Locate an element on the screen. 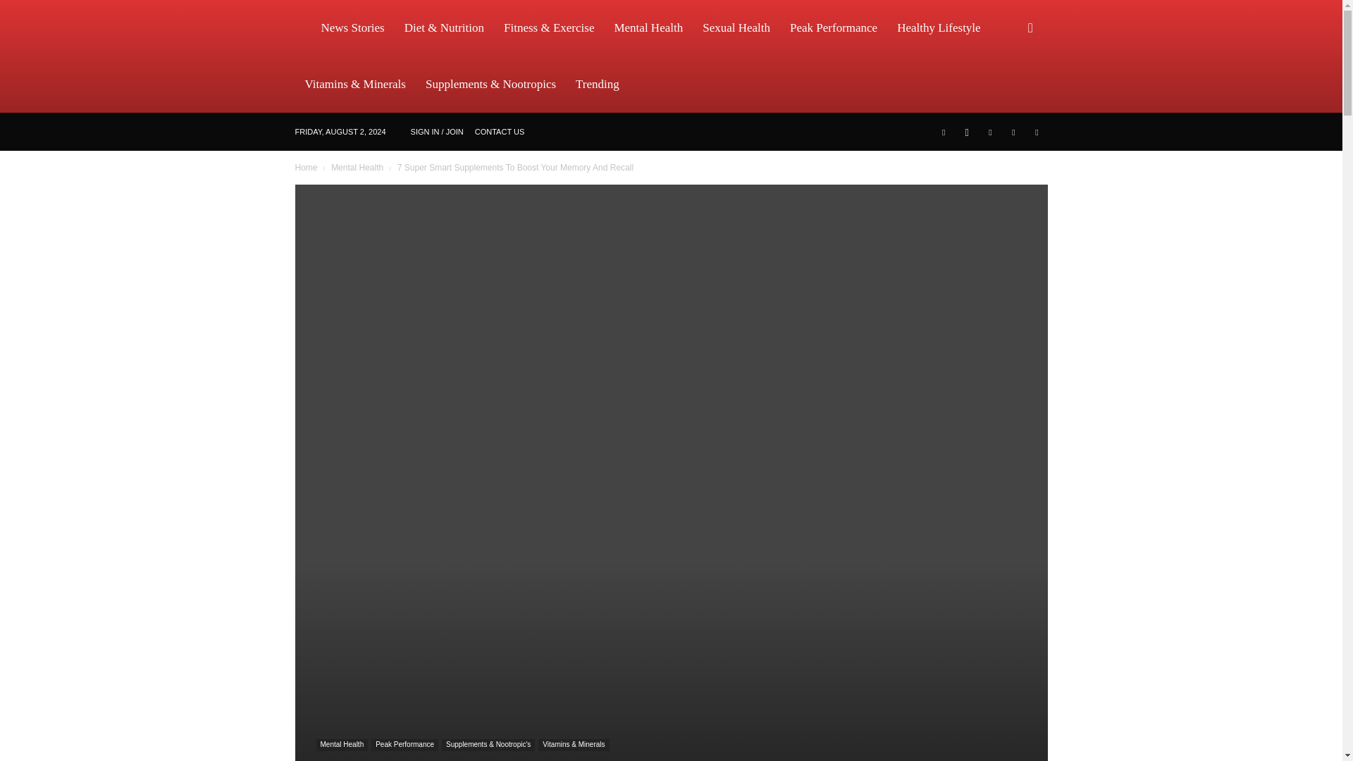 This screenshot has height=761, width=1353. News Stories is located at coordinates (352, 28).